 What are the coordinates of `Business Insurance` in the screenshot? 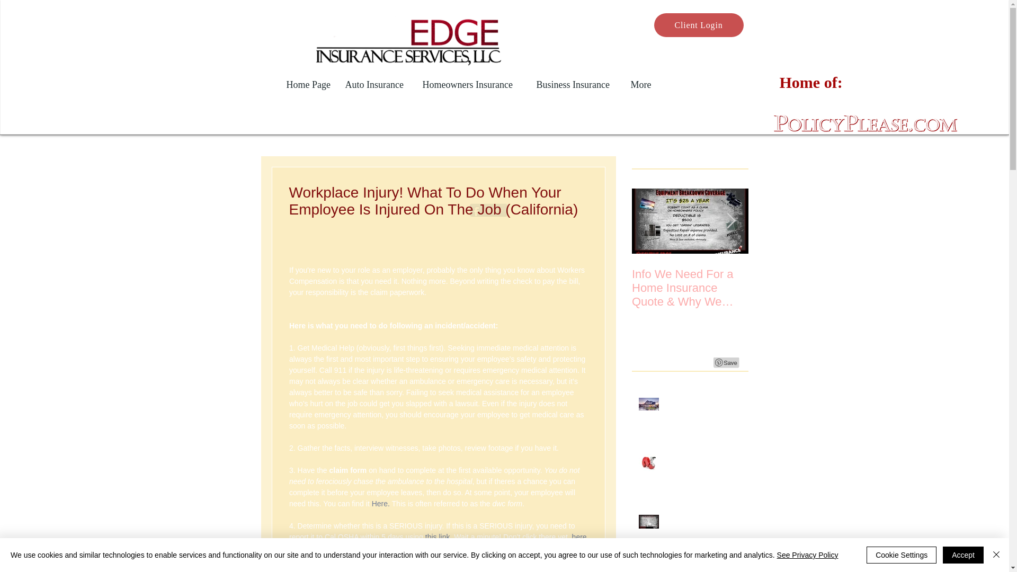 It's located at (578, 85).